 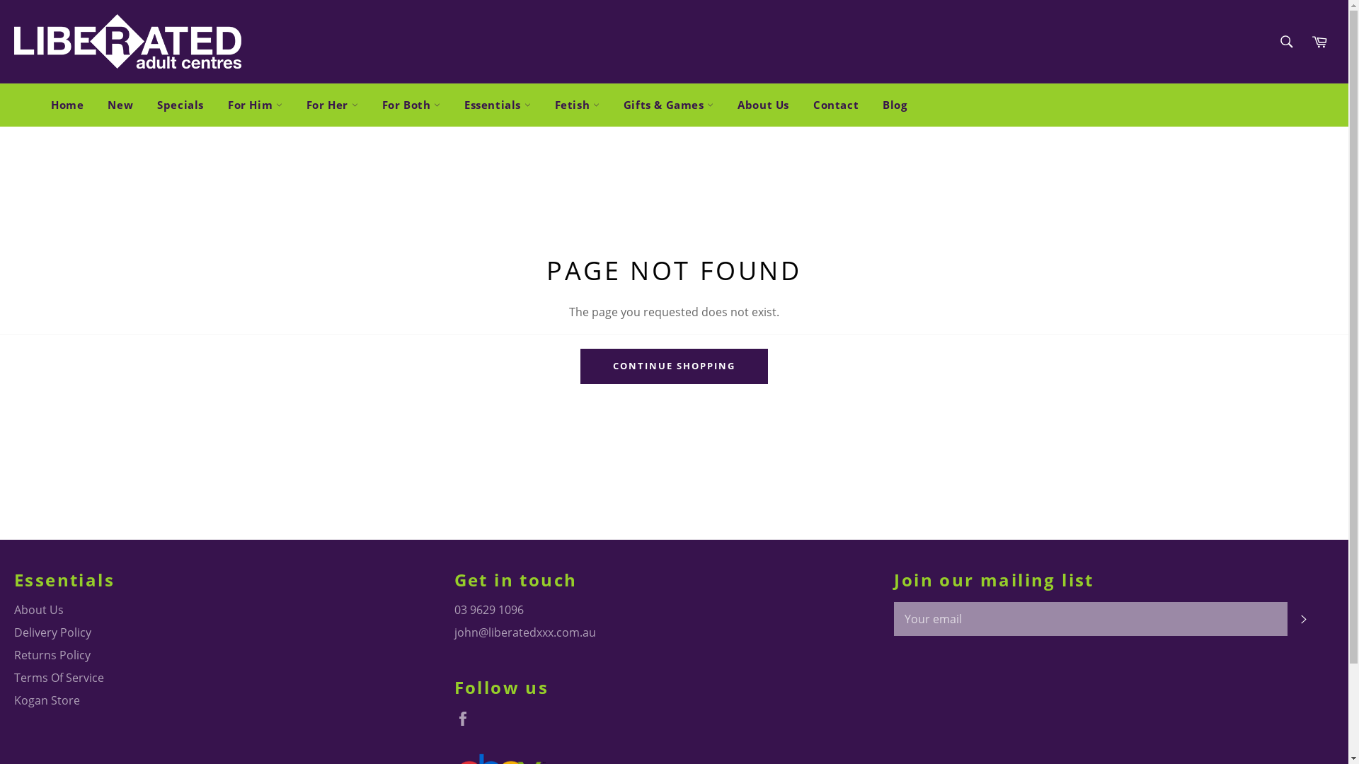 I want to click on john@liberatedxxx.com.au, so click(x=525, y=632).